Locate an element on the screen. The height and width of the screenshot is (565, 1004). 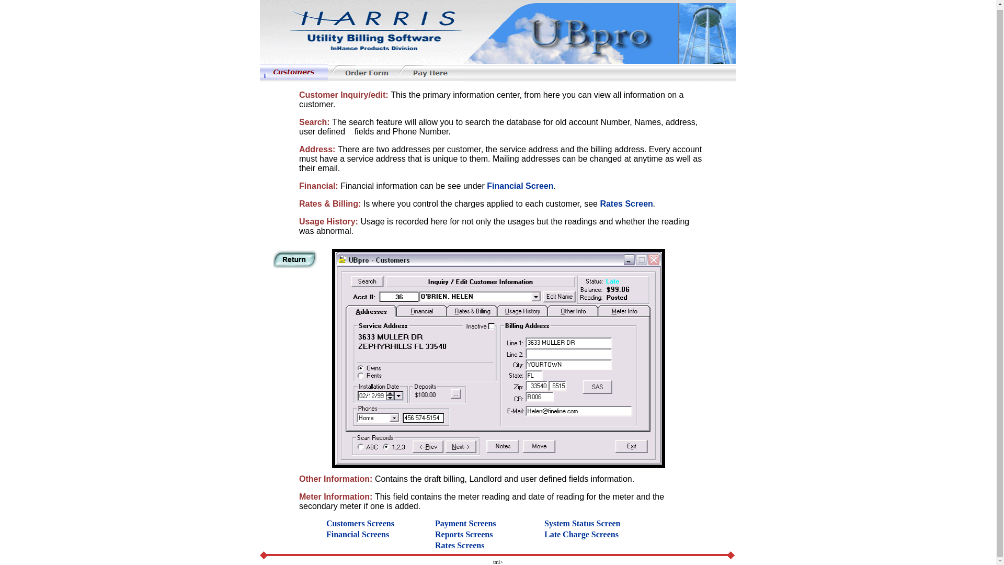
Rates Screen is located at coordinates (626, 204).